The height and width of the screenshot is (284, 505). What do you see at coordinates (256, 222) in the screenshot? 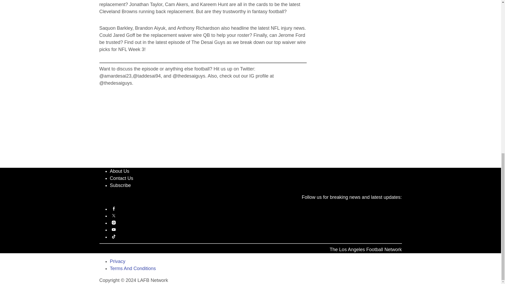
I see `Follow us on Instagram` at bounding box center [256, 222].